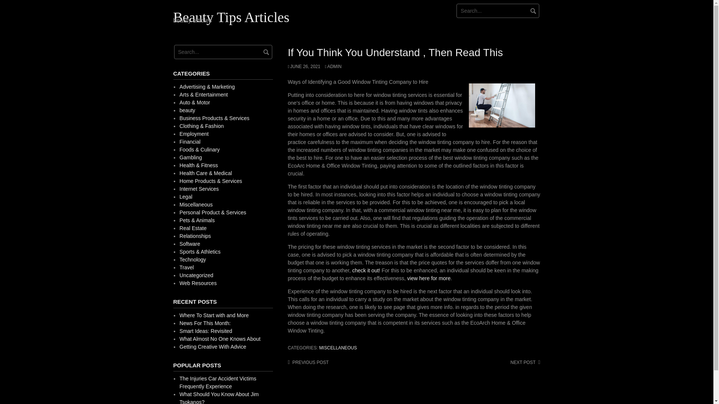 The image size is (719, 404). What do you see at coordinates (217, 382) in the screenshot?
I see `The Injuries Car Accident Victims Frequently Experience` at bounding box center [217, 382].